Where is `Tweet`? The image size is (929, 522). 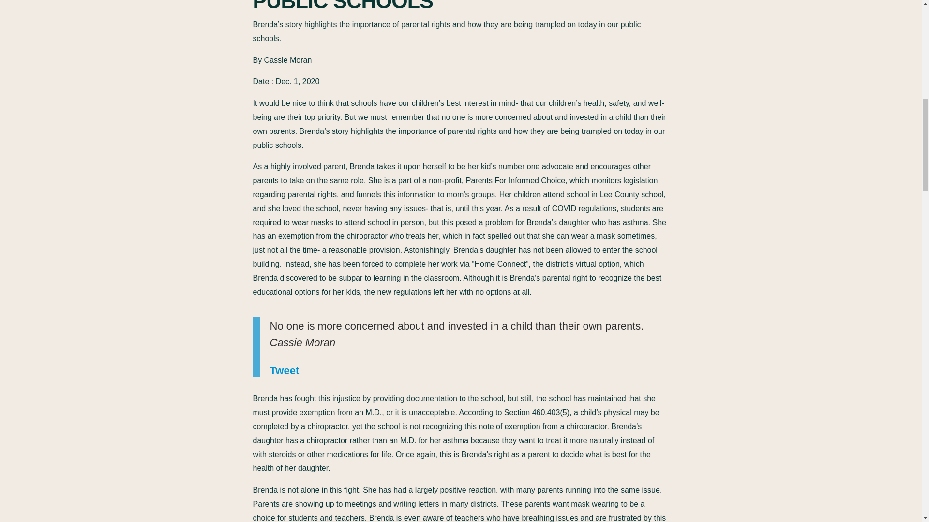
Tweet is located at coordinates (285, 377).